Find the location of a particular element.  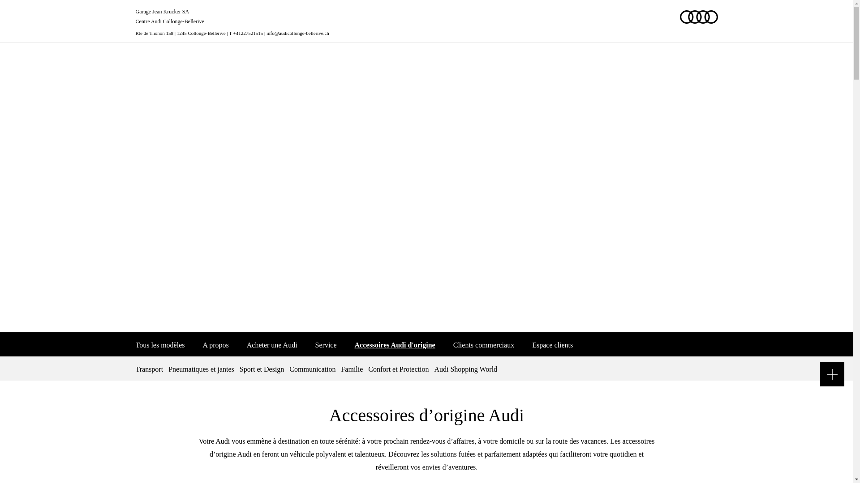

Audi Shopping World is located at coordinates (466, 369).